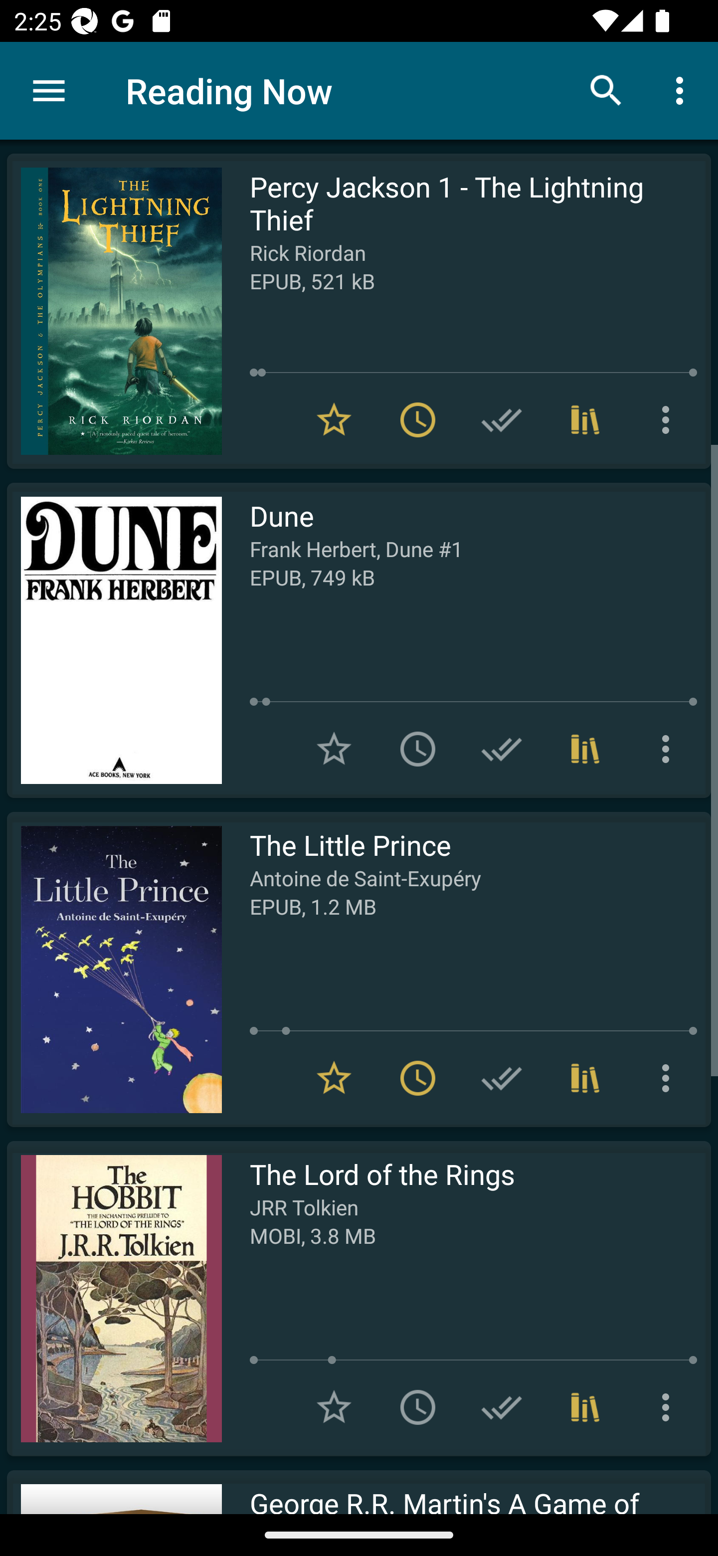 This screenshot has height=1556, width=718. I want to click on Remove from Favorites, so click(334, 420).